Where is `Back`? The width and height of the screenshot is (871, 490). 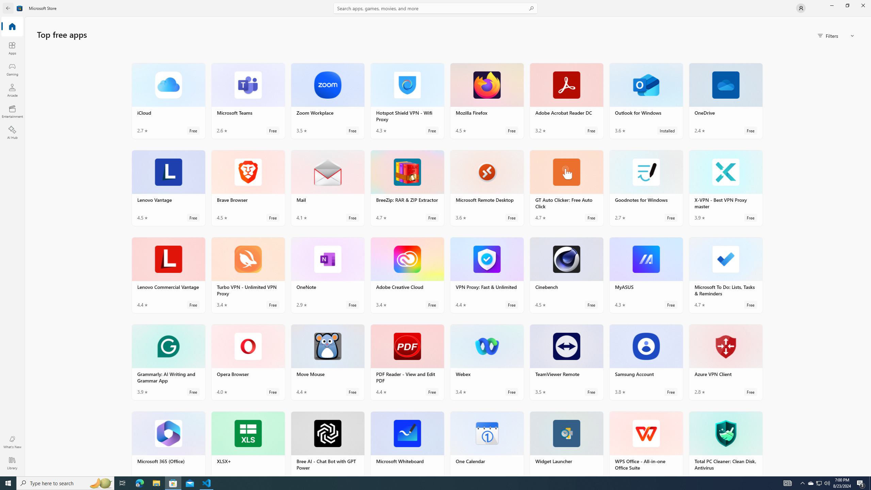 Back is located at coordinates (8, 8).